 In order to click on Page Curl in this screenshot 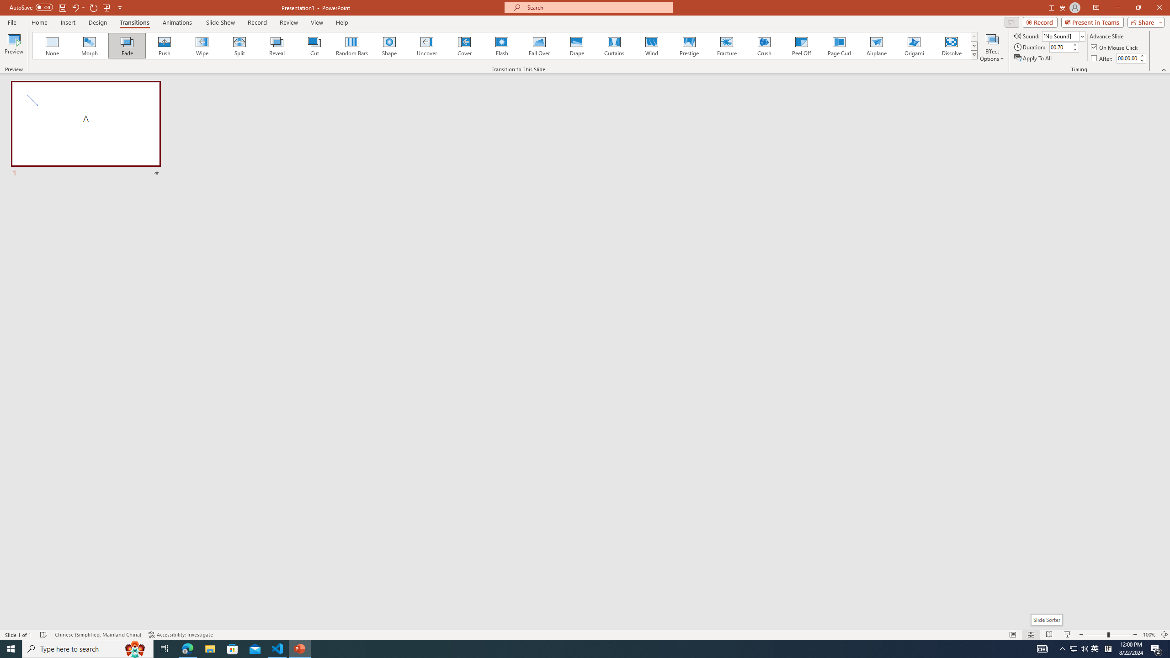, I will do `click(839, 46)`.